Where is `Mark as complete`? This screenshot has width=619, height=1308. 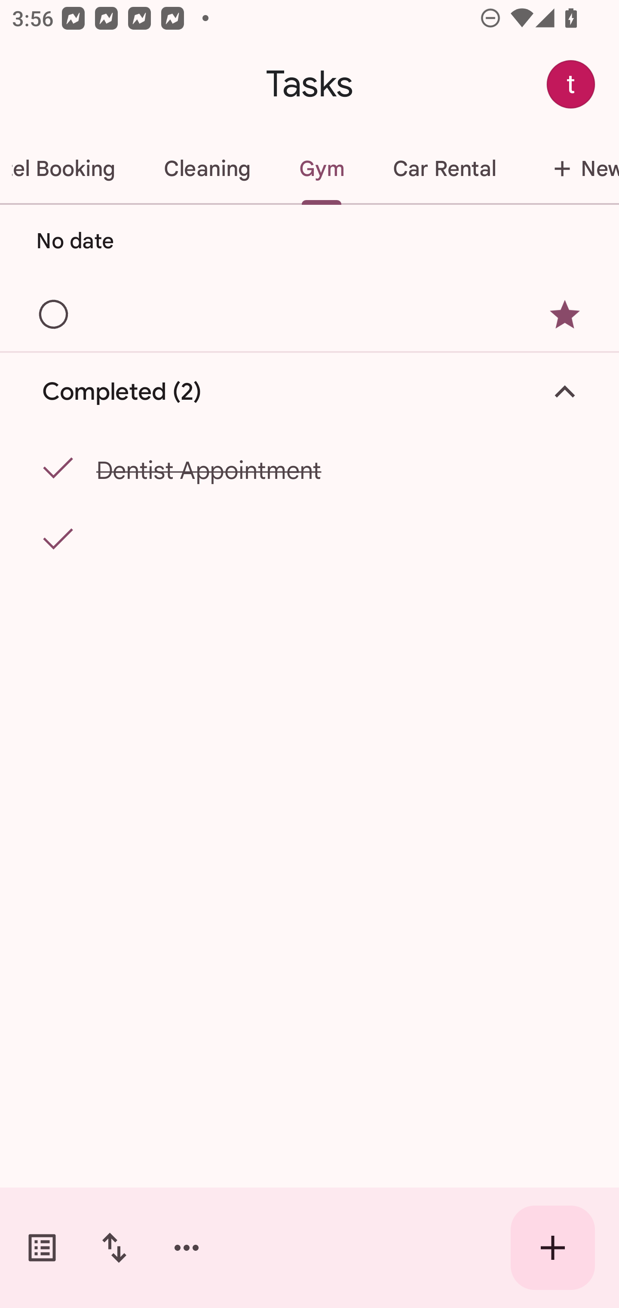
Mark as complete is located at coordinates (54, 315).